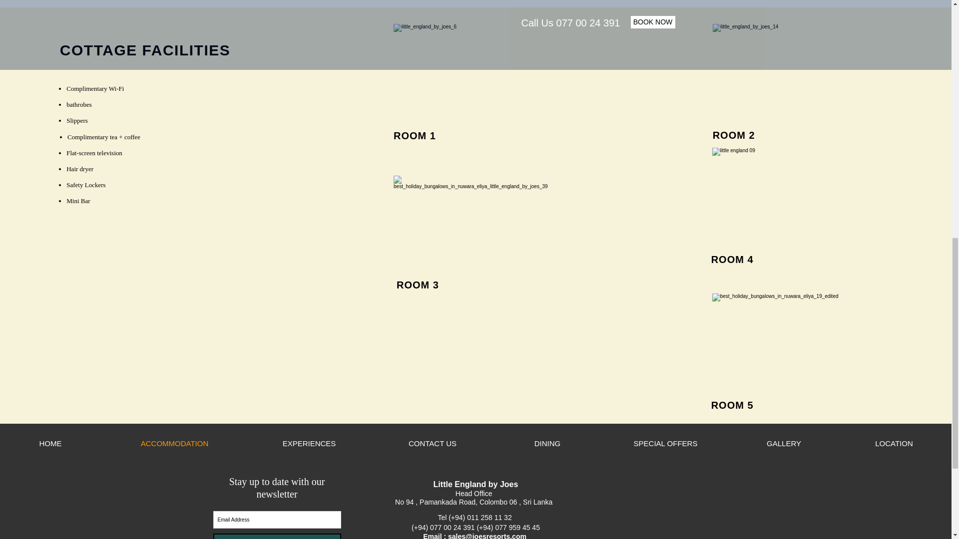  What do you see at coordinates (277, 536) in the screenshot?
I see `Subscribe Now` at bounding box center [277, 536].